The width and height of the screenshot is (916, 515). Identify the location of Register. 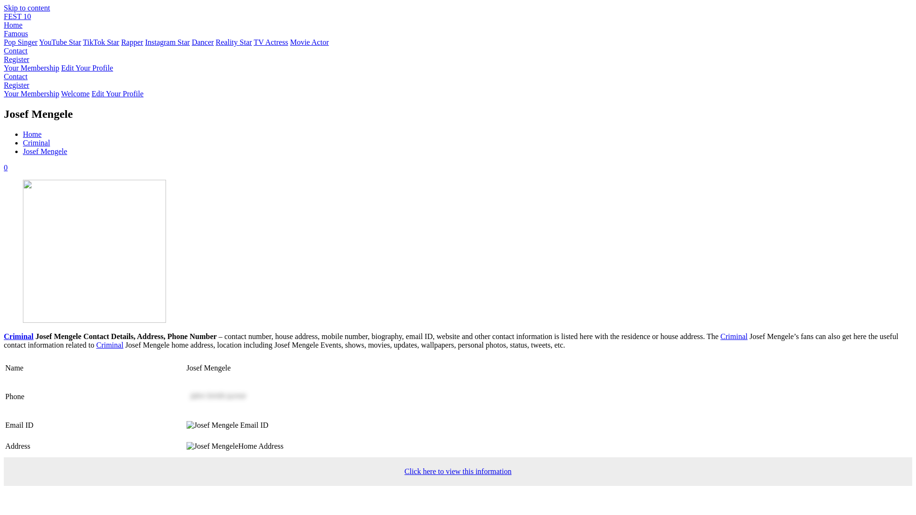
(16, 85).